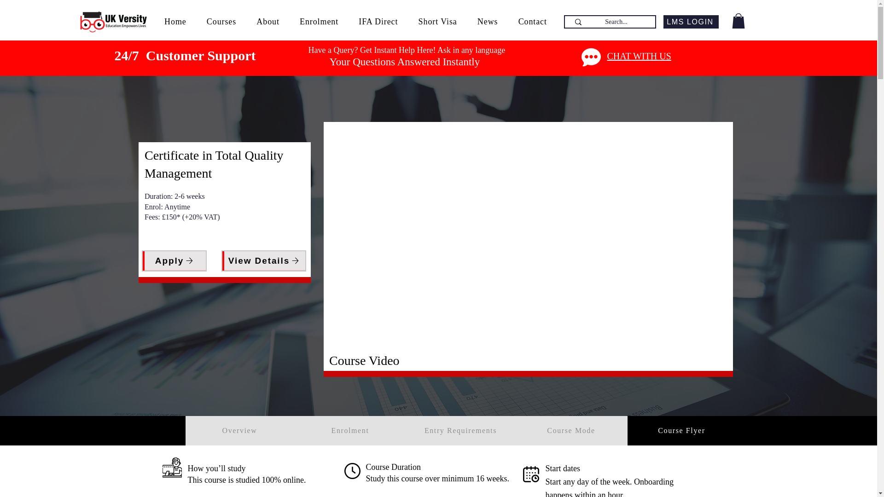 Image resolution: width=884 pixels, height=497 pixels. I want to click on Certificate in Total Quality Management, so click(214, 164).